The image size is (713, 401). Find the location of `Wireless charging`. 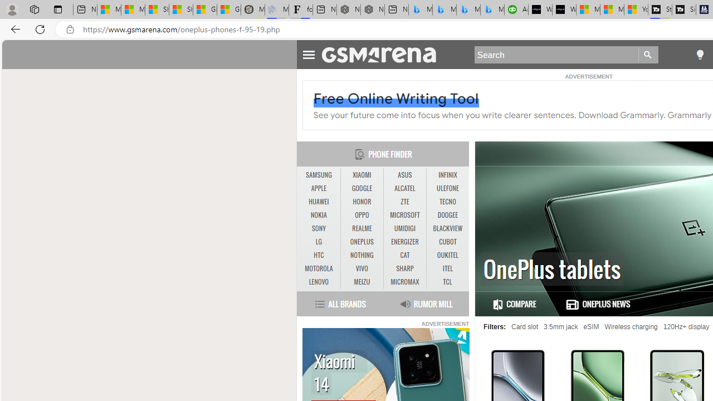

Wireless charging is located at coordinates (631, 327).